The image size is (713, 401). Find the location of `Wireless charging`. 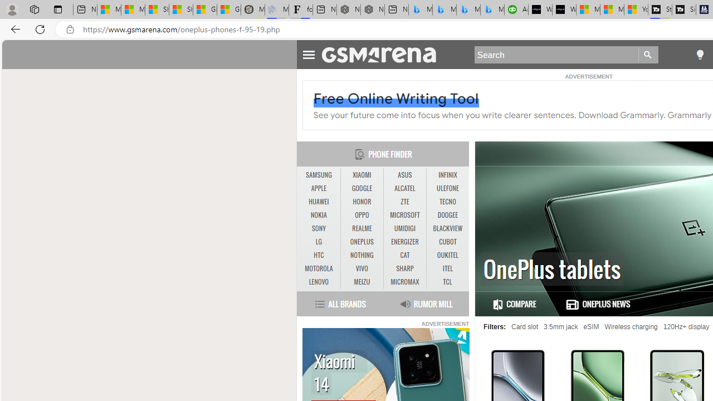

Wireless charging is located at coordinates (631, 327).